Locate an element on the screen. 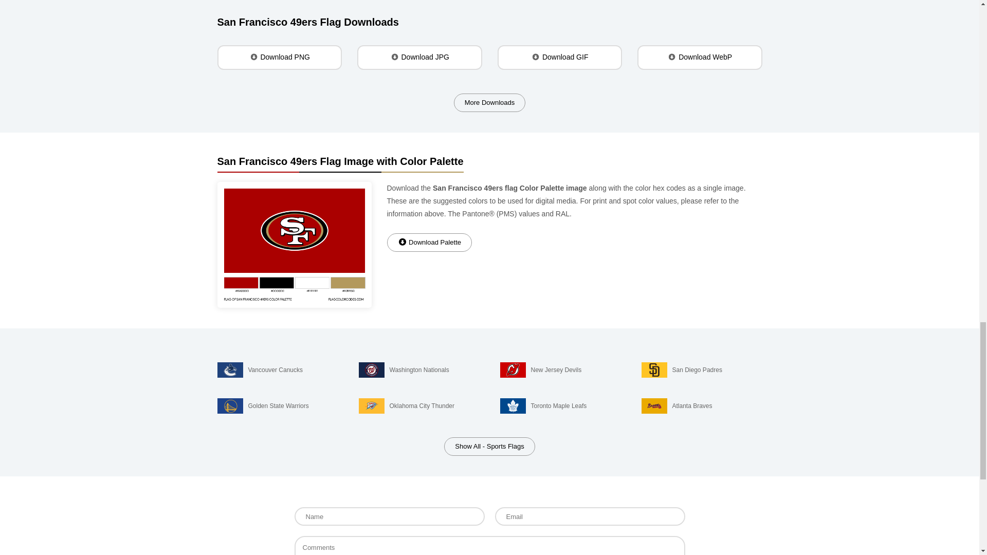 The height and width of the screenshot is (555, 987). Download WebP is located at coordinates (700, 58).